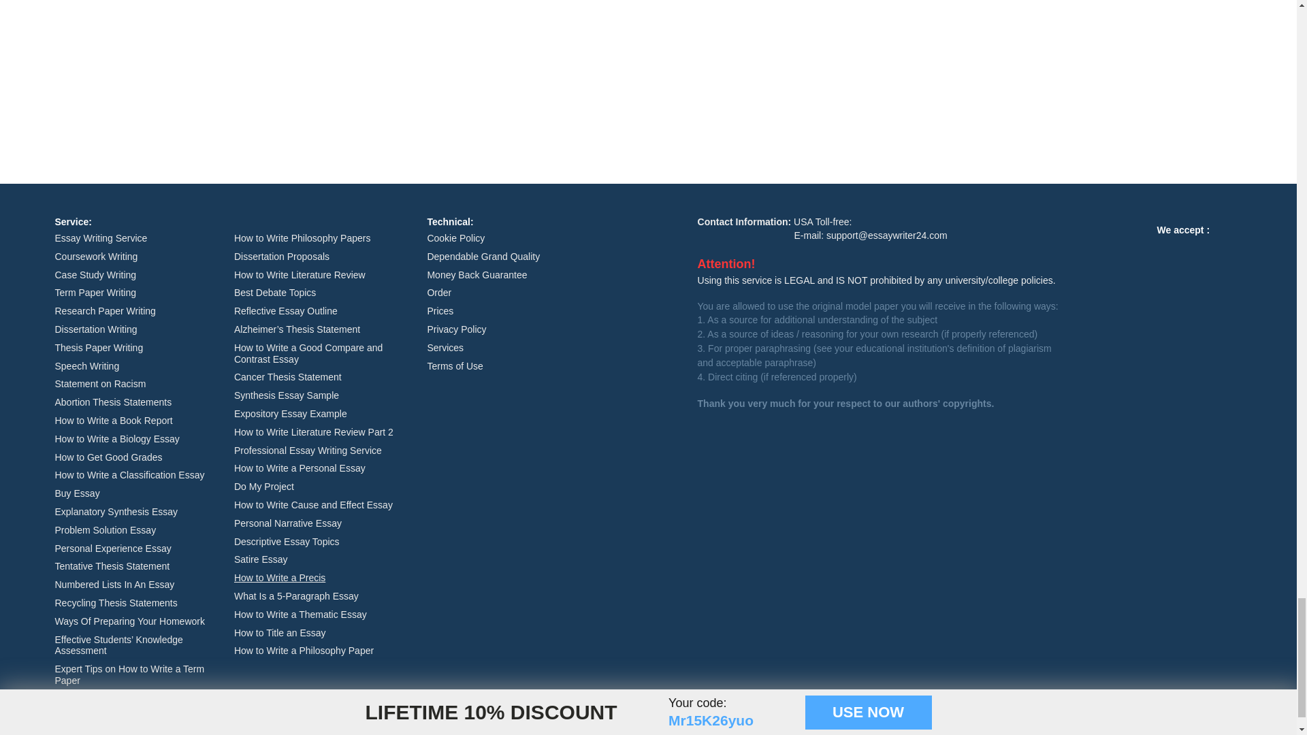 Image resolution: width=1307 pixels, height=735 pixels. I want to click on How to Write Literature Review, so click(300, 275).